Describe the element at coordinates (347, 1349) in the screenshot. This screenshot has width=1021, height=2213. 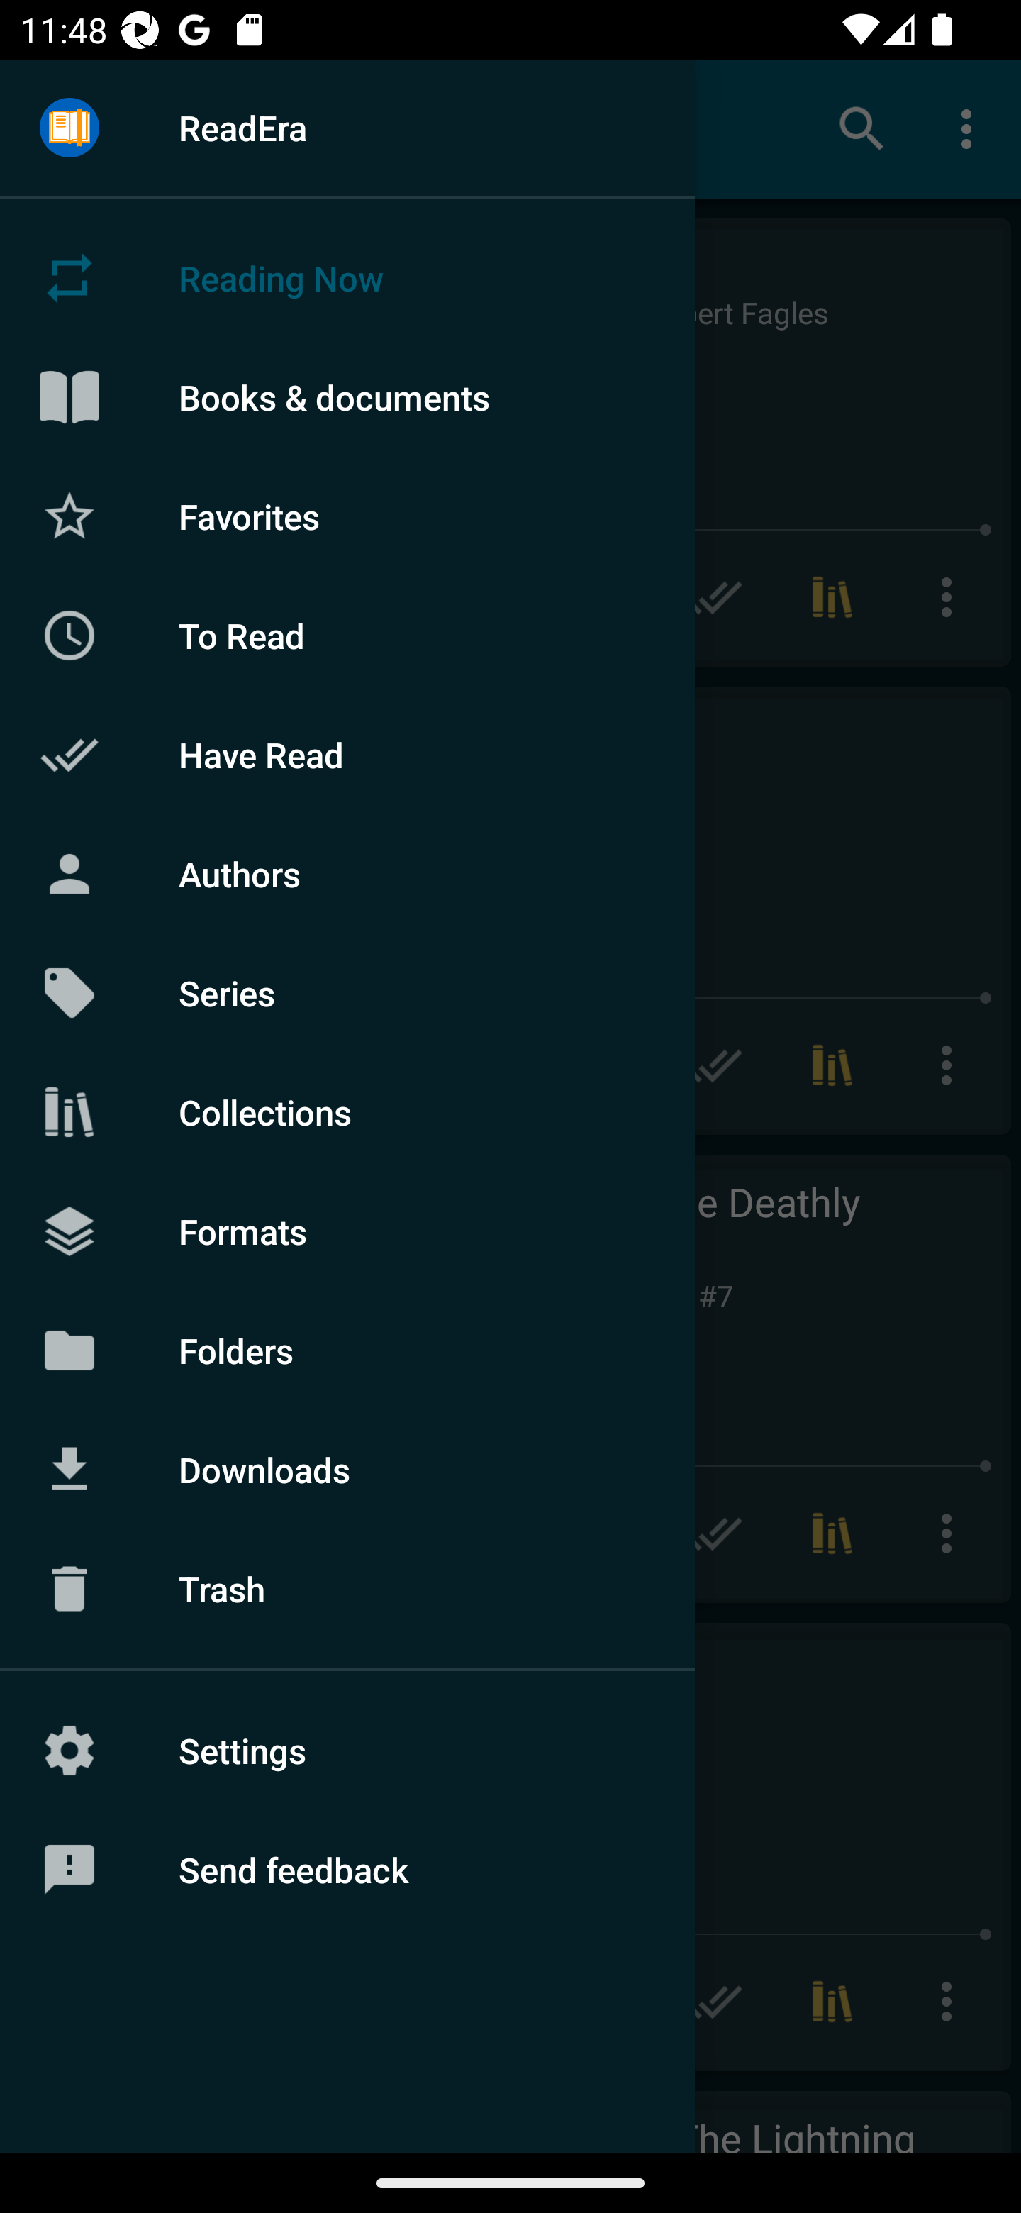
I see `Folders` at that location.